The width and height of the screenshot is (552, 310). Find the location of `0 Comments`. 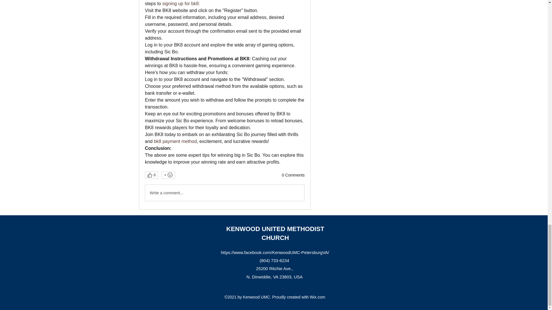

0 Comments is located at coordinates (293, 175).